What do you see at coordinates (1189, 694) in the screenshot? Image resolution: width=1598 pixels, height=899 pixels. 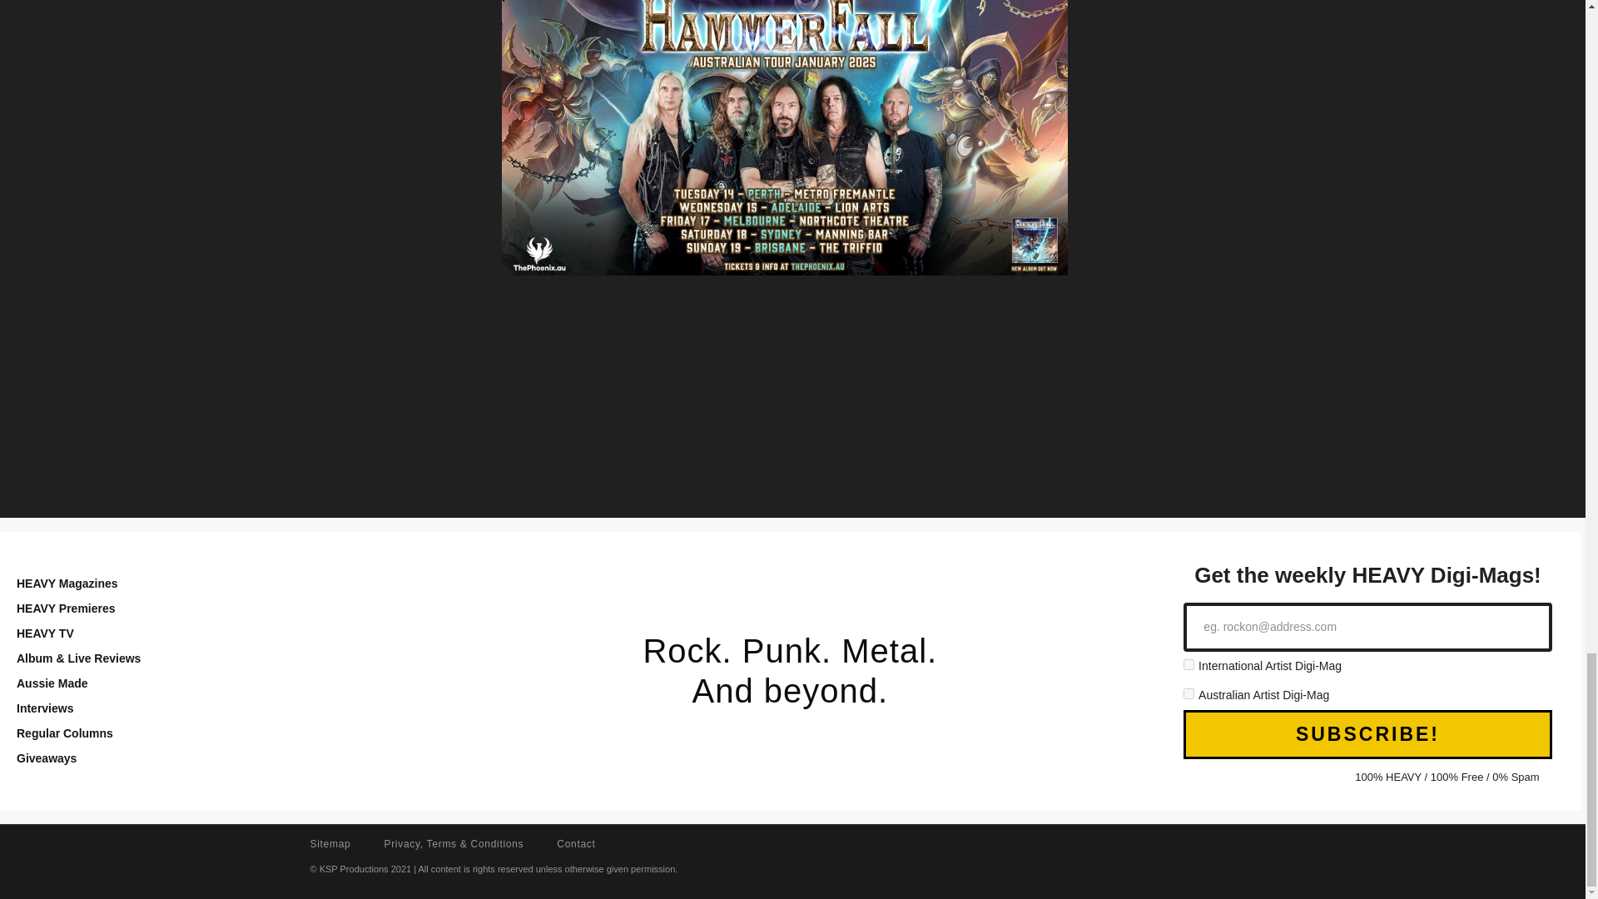 I see `  Australian Artist Digi-Mag` at bounding box center [1189, 694].